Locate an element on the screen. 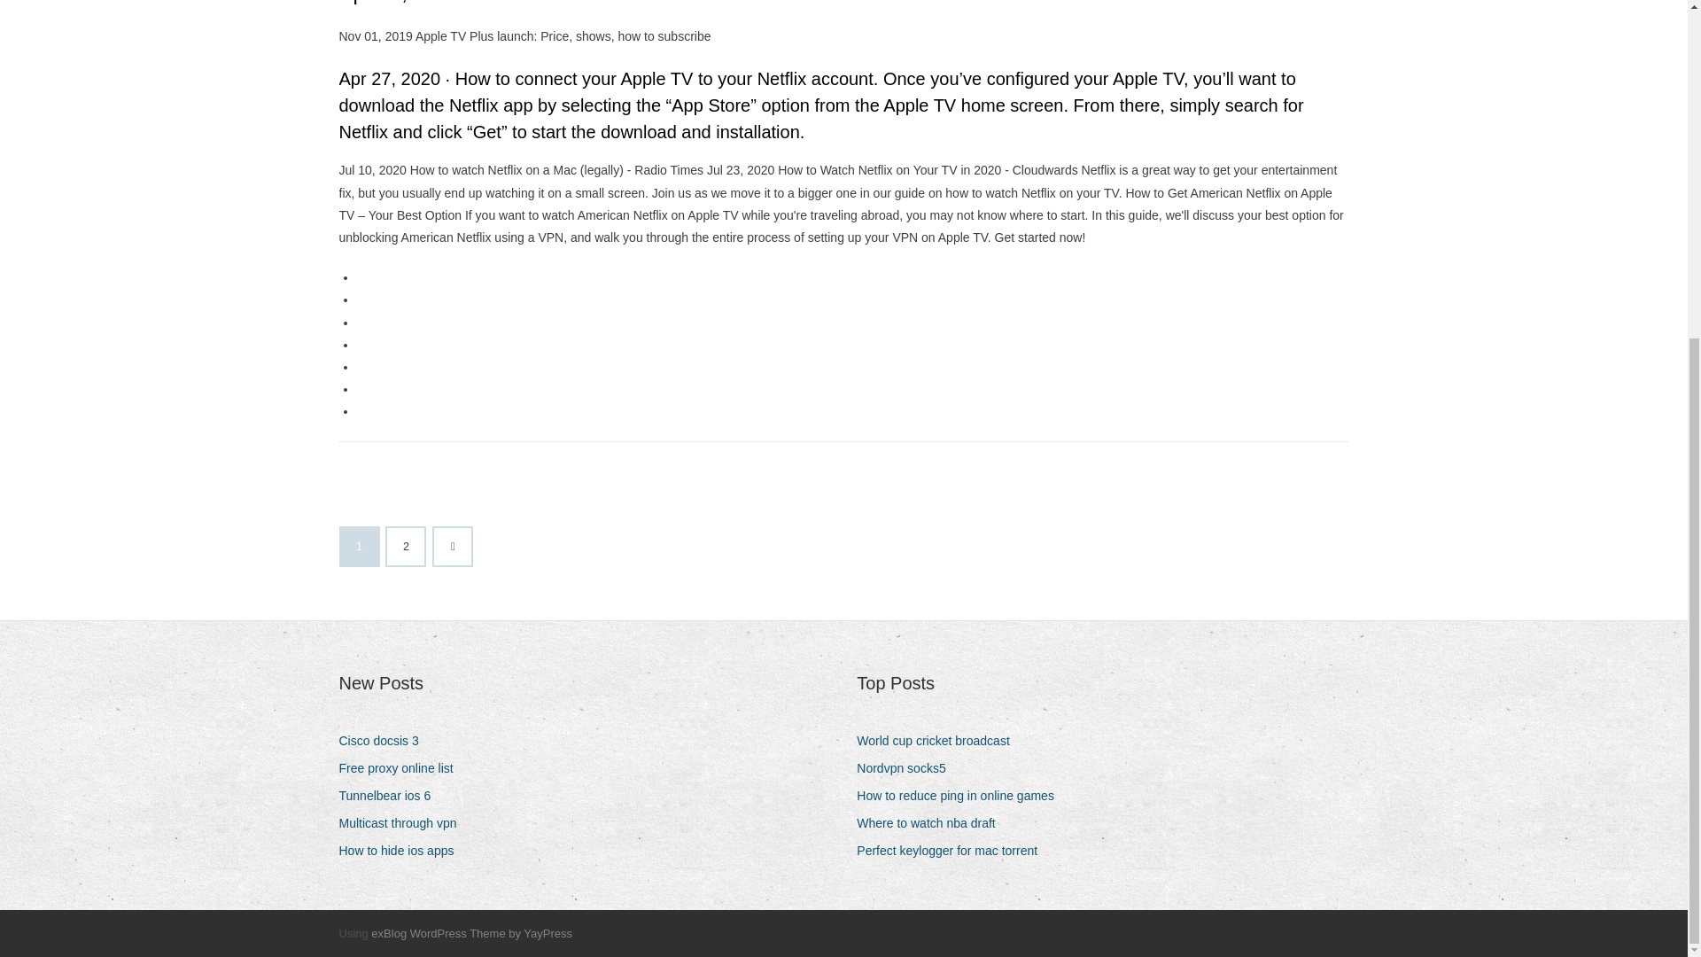  How to reduce ping in online games is located at coordinates (962, 796).